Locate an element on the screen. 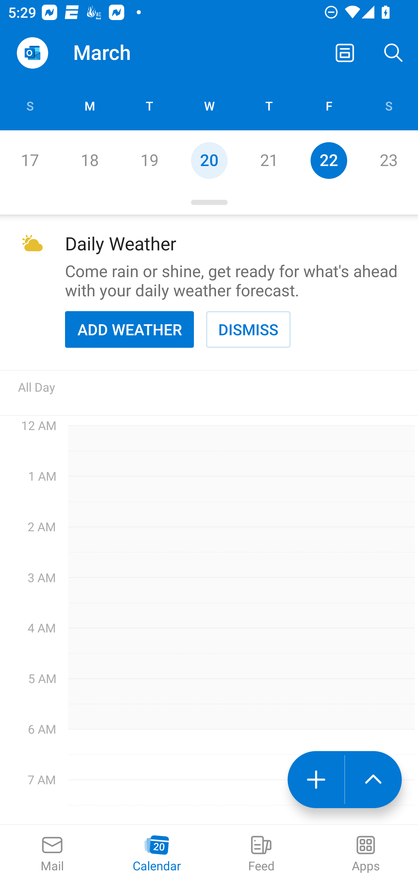 Image resolution: width=418 pixels, height=884 pixels. 23 Saturday, March 23 is located at coordinates (388, 160).